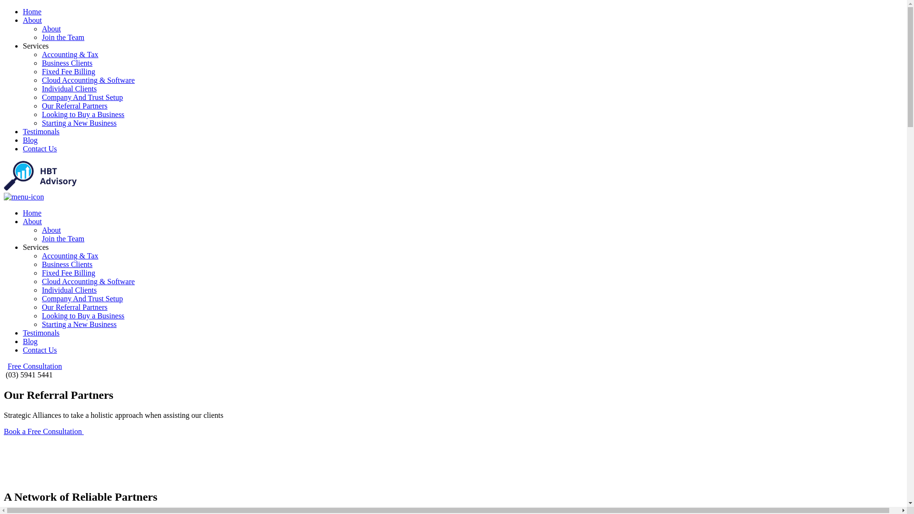 The image size is (914, 514). I want to click on Individual Clients, so click(70, 89).